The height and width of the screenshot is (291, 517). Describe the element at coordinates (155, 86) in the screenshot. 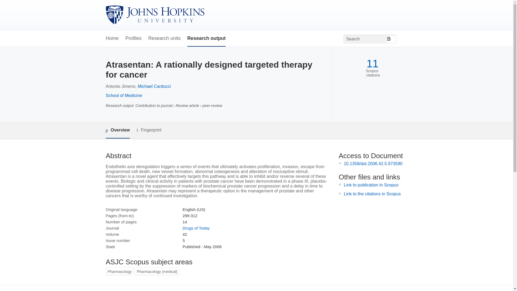

I see `Michael Carducci` at that location.